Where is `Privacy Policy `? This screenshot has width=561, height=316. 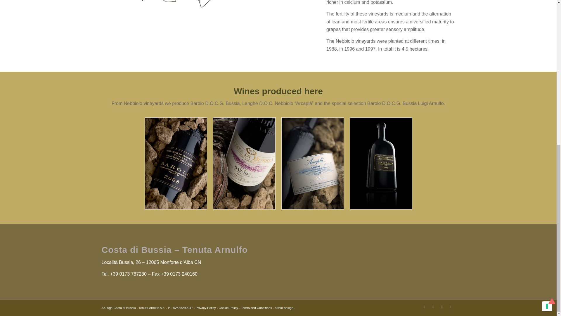
Privacy Policy  is located at coordinates (206, 308).